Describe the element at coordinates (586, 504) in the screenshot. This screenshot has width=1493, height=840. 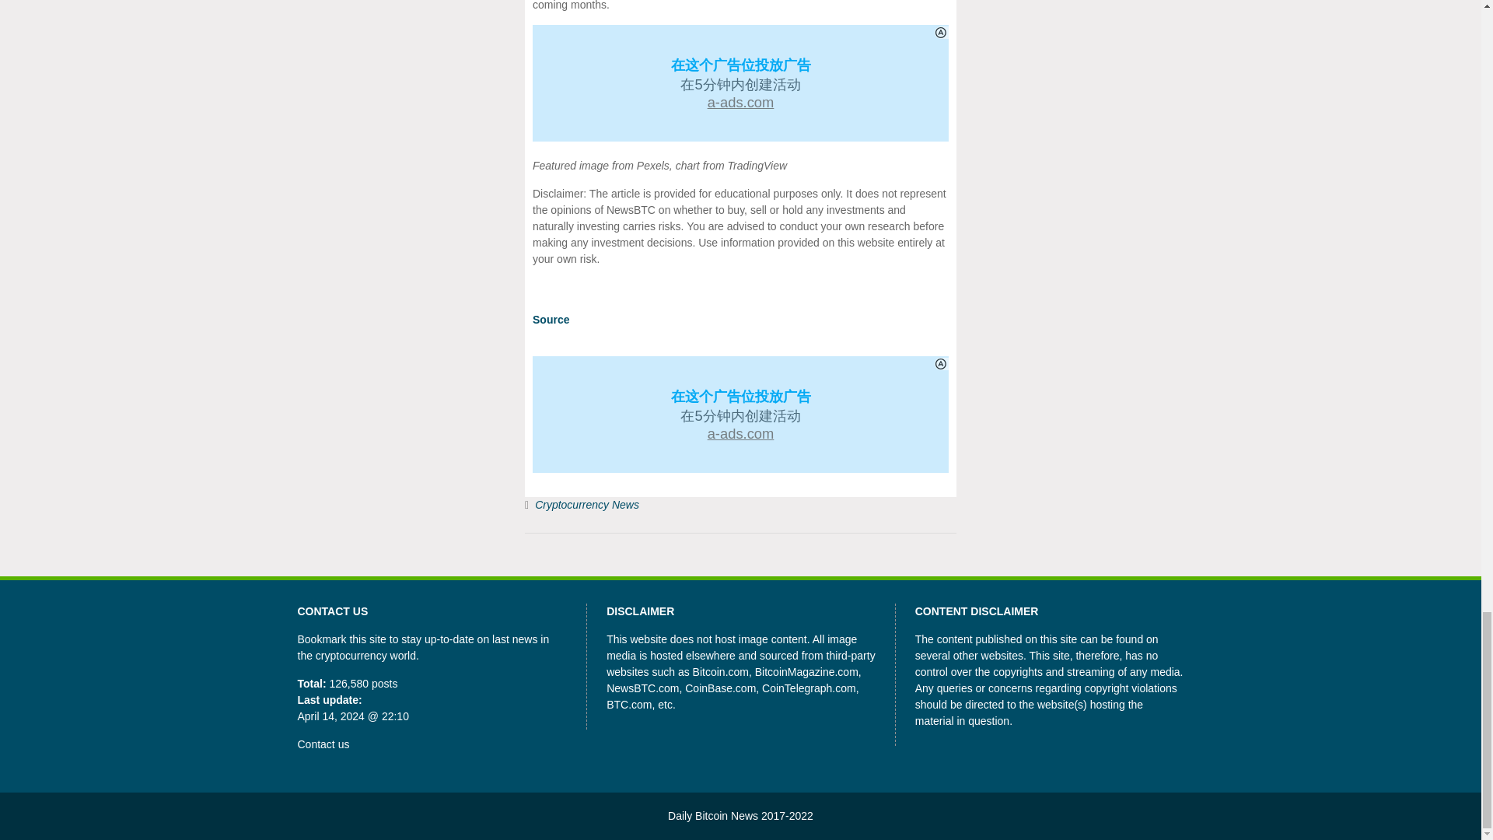
I see `Cryptocurrency News` at that location.